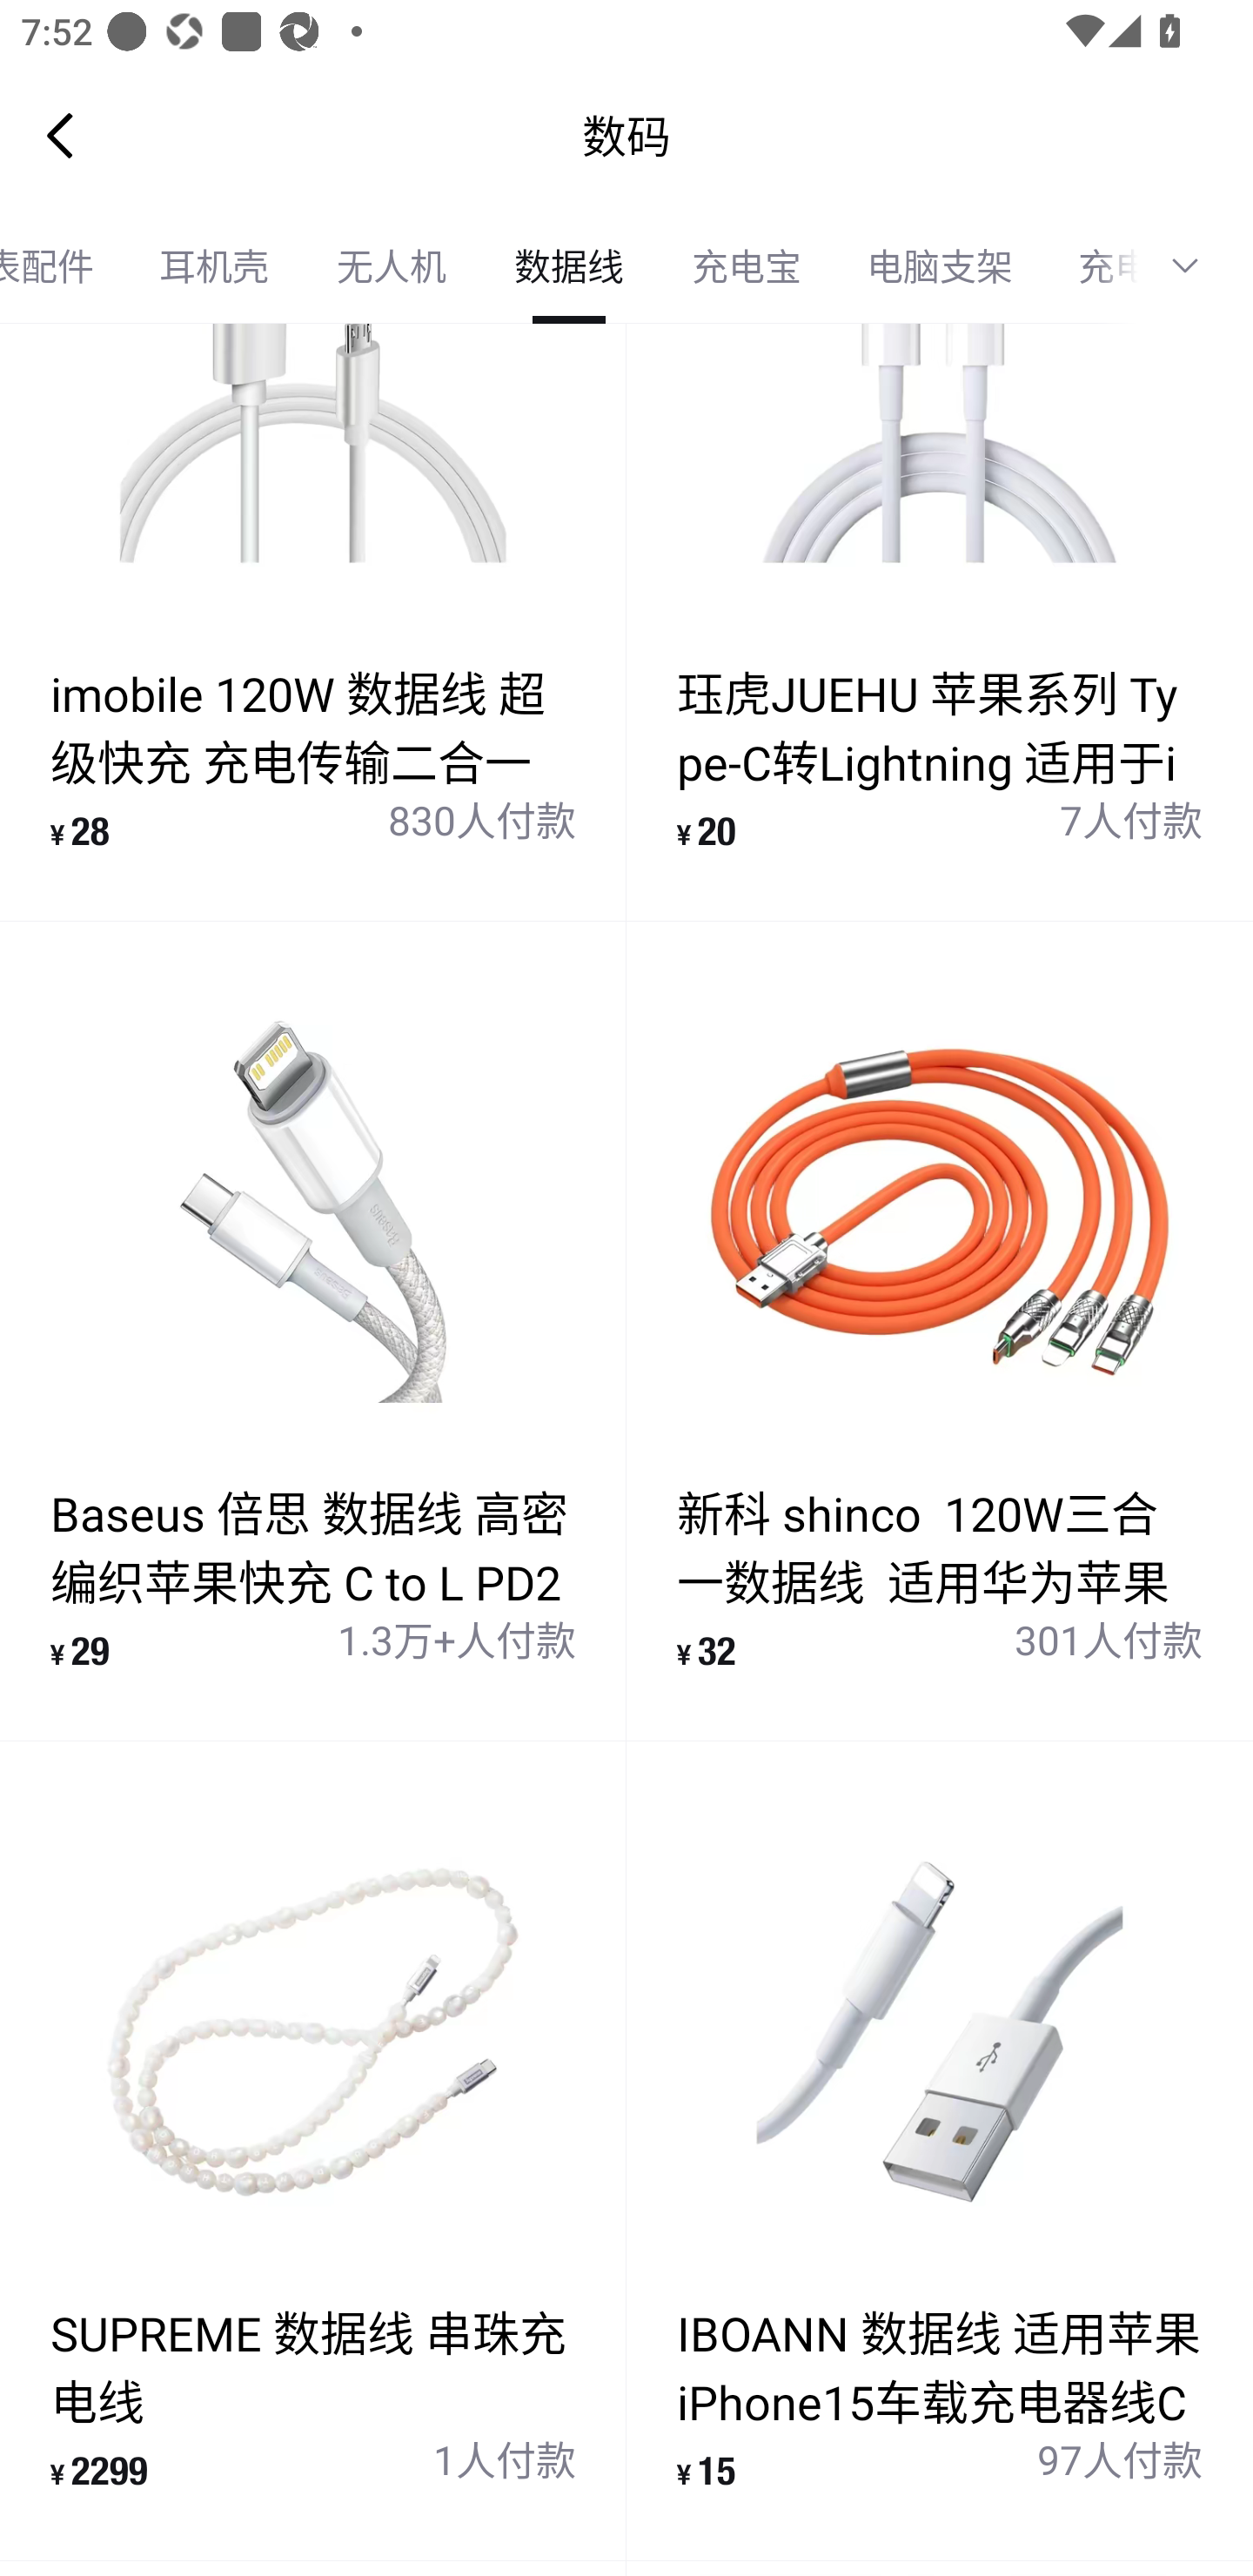 The height and width of the screenshot is (2576, 1253). Describe the element at coordinates (214, 266) in the screenshot. I see `耳机壳` at that location.